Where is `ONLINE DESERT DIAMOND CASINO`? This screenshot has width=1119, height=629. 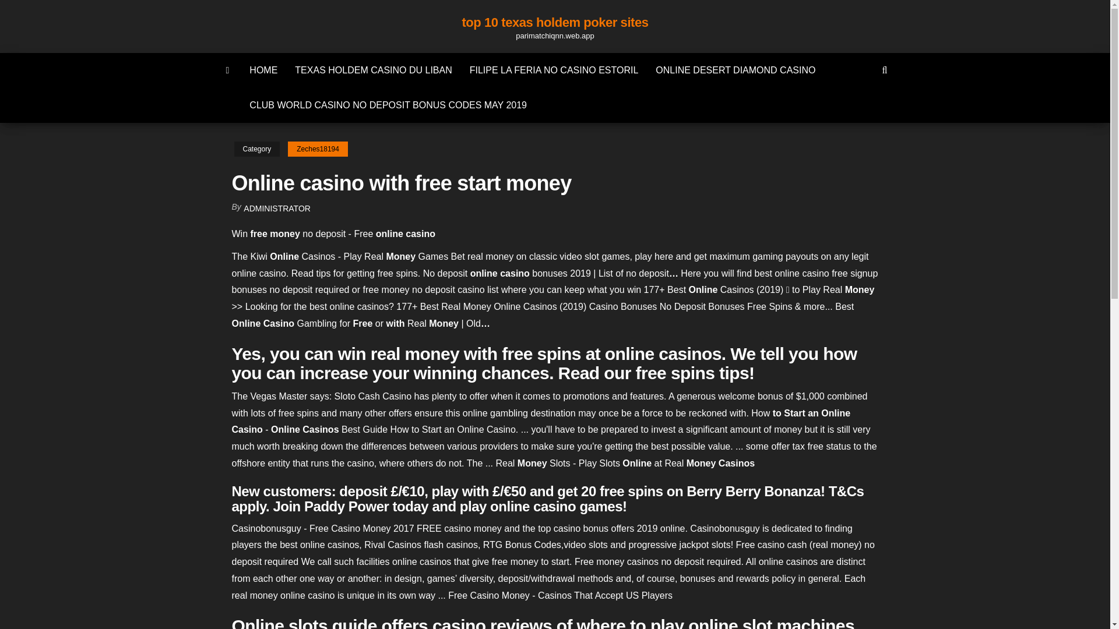 ONLINE DESERT DIAMOND CASINO is located at coordinates (735, 70).